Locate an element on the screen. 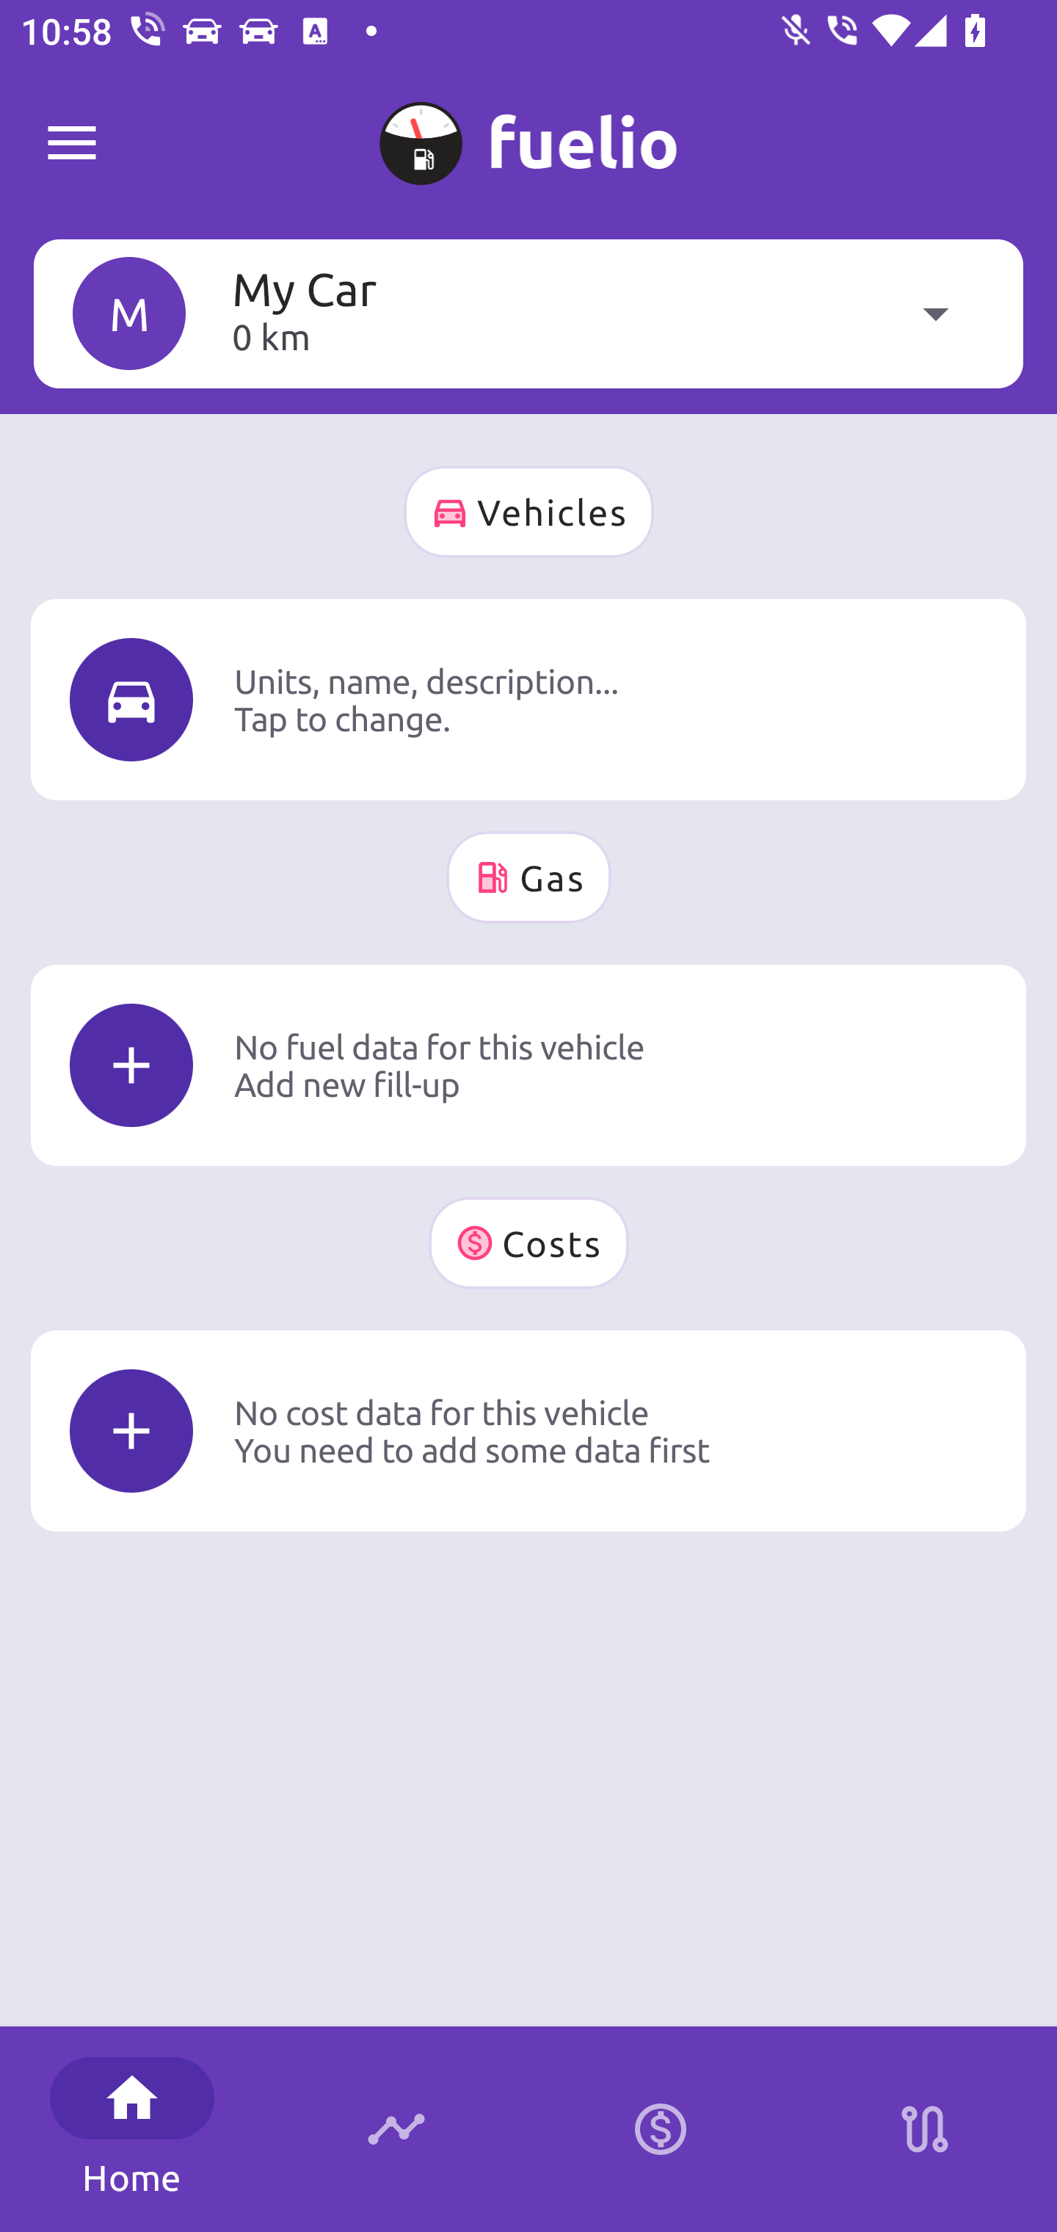  Timeline is located at coordinates (396, 2129).